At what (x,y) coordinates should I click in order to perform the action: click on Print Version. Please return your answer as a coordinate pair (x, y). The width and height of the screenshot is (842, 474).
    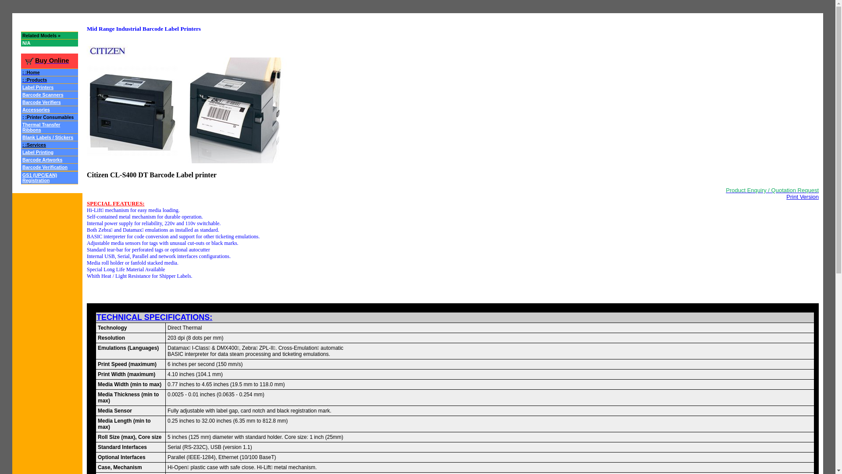
    Looking at the image, I should click on (803, 197).